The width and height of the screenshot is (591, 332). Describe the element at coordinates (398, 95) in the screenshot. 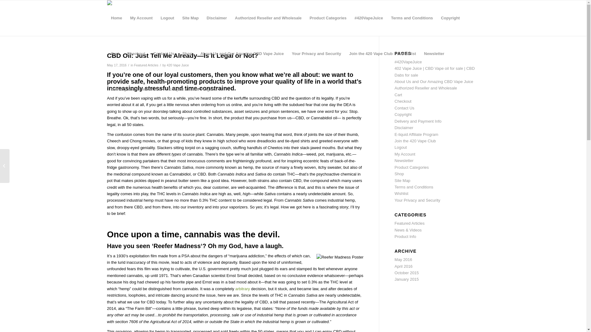

I see `Cart` at that location.